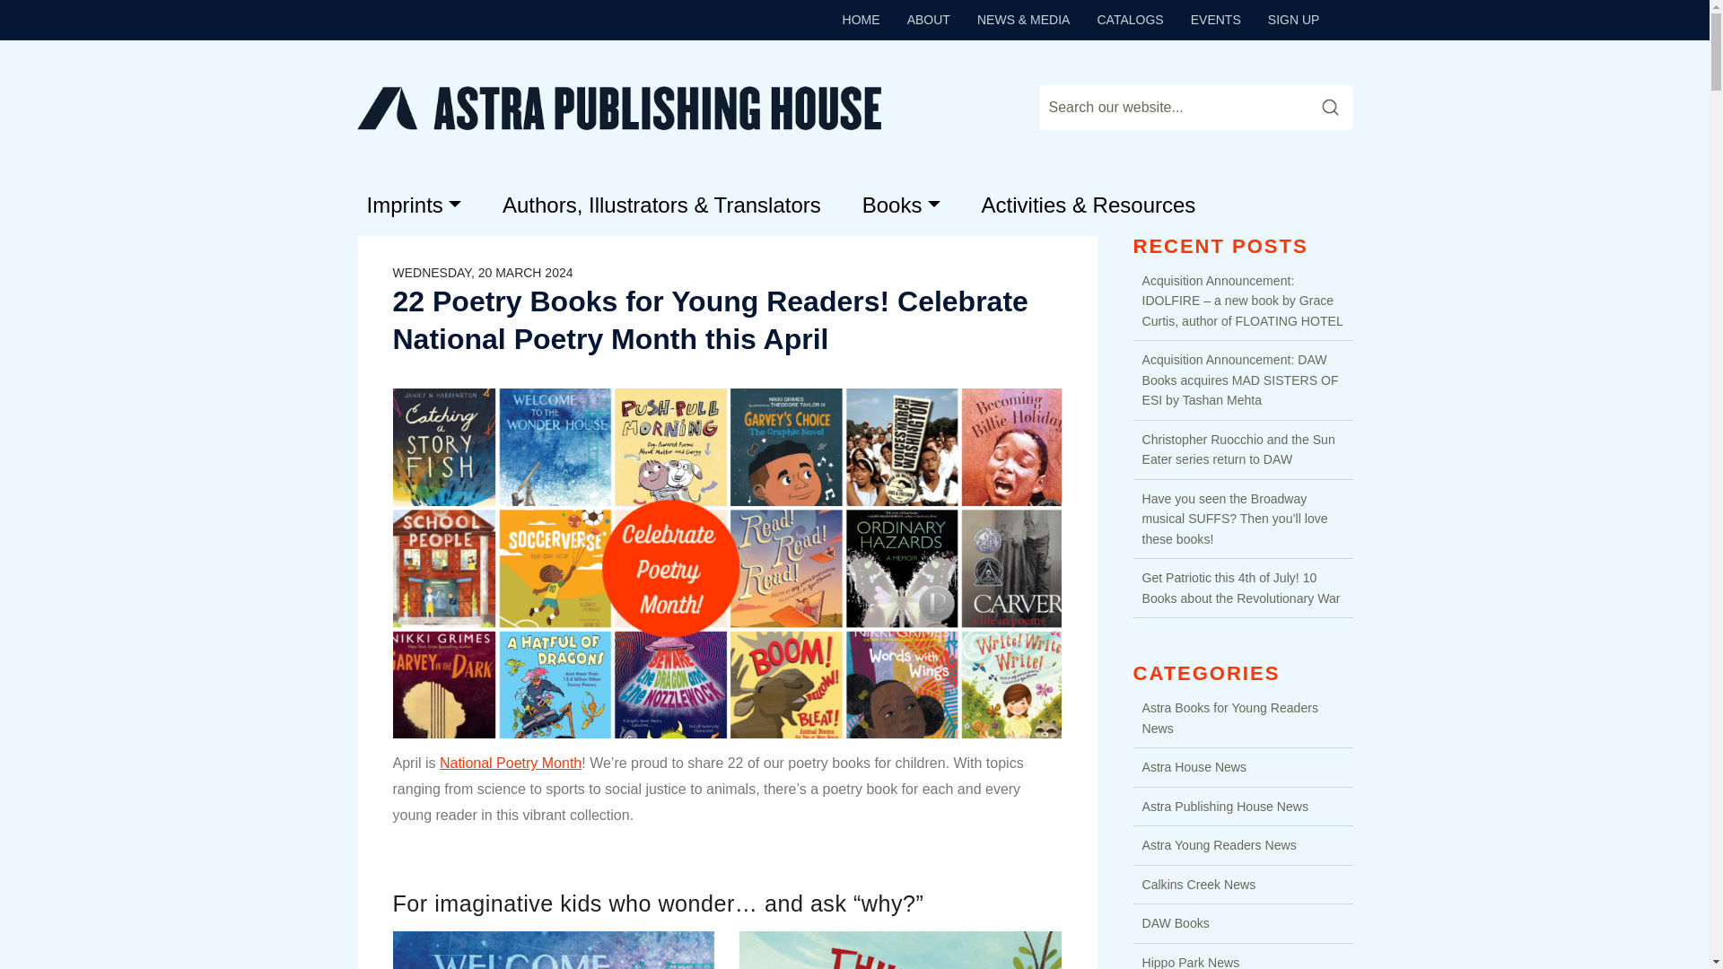  Describe the element at coordinates (1171, 108) in the screenshot. I see `Search our website...` at that location.